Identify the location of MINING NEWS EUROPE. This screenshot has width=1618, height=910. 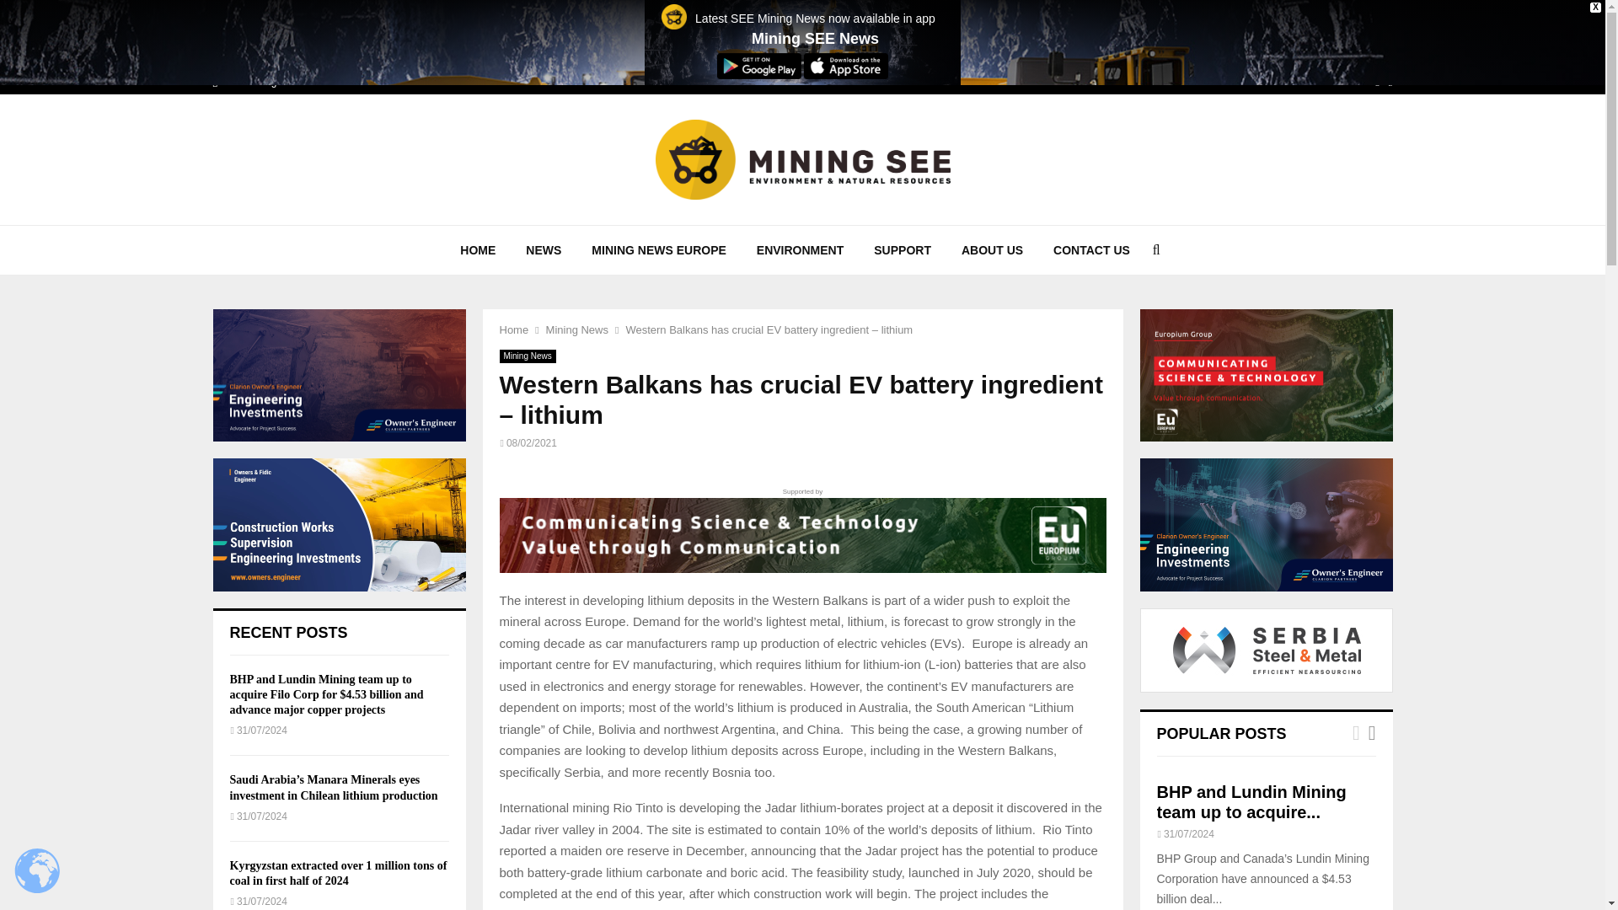
(658, 249).